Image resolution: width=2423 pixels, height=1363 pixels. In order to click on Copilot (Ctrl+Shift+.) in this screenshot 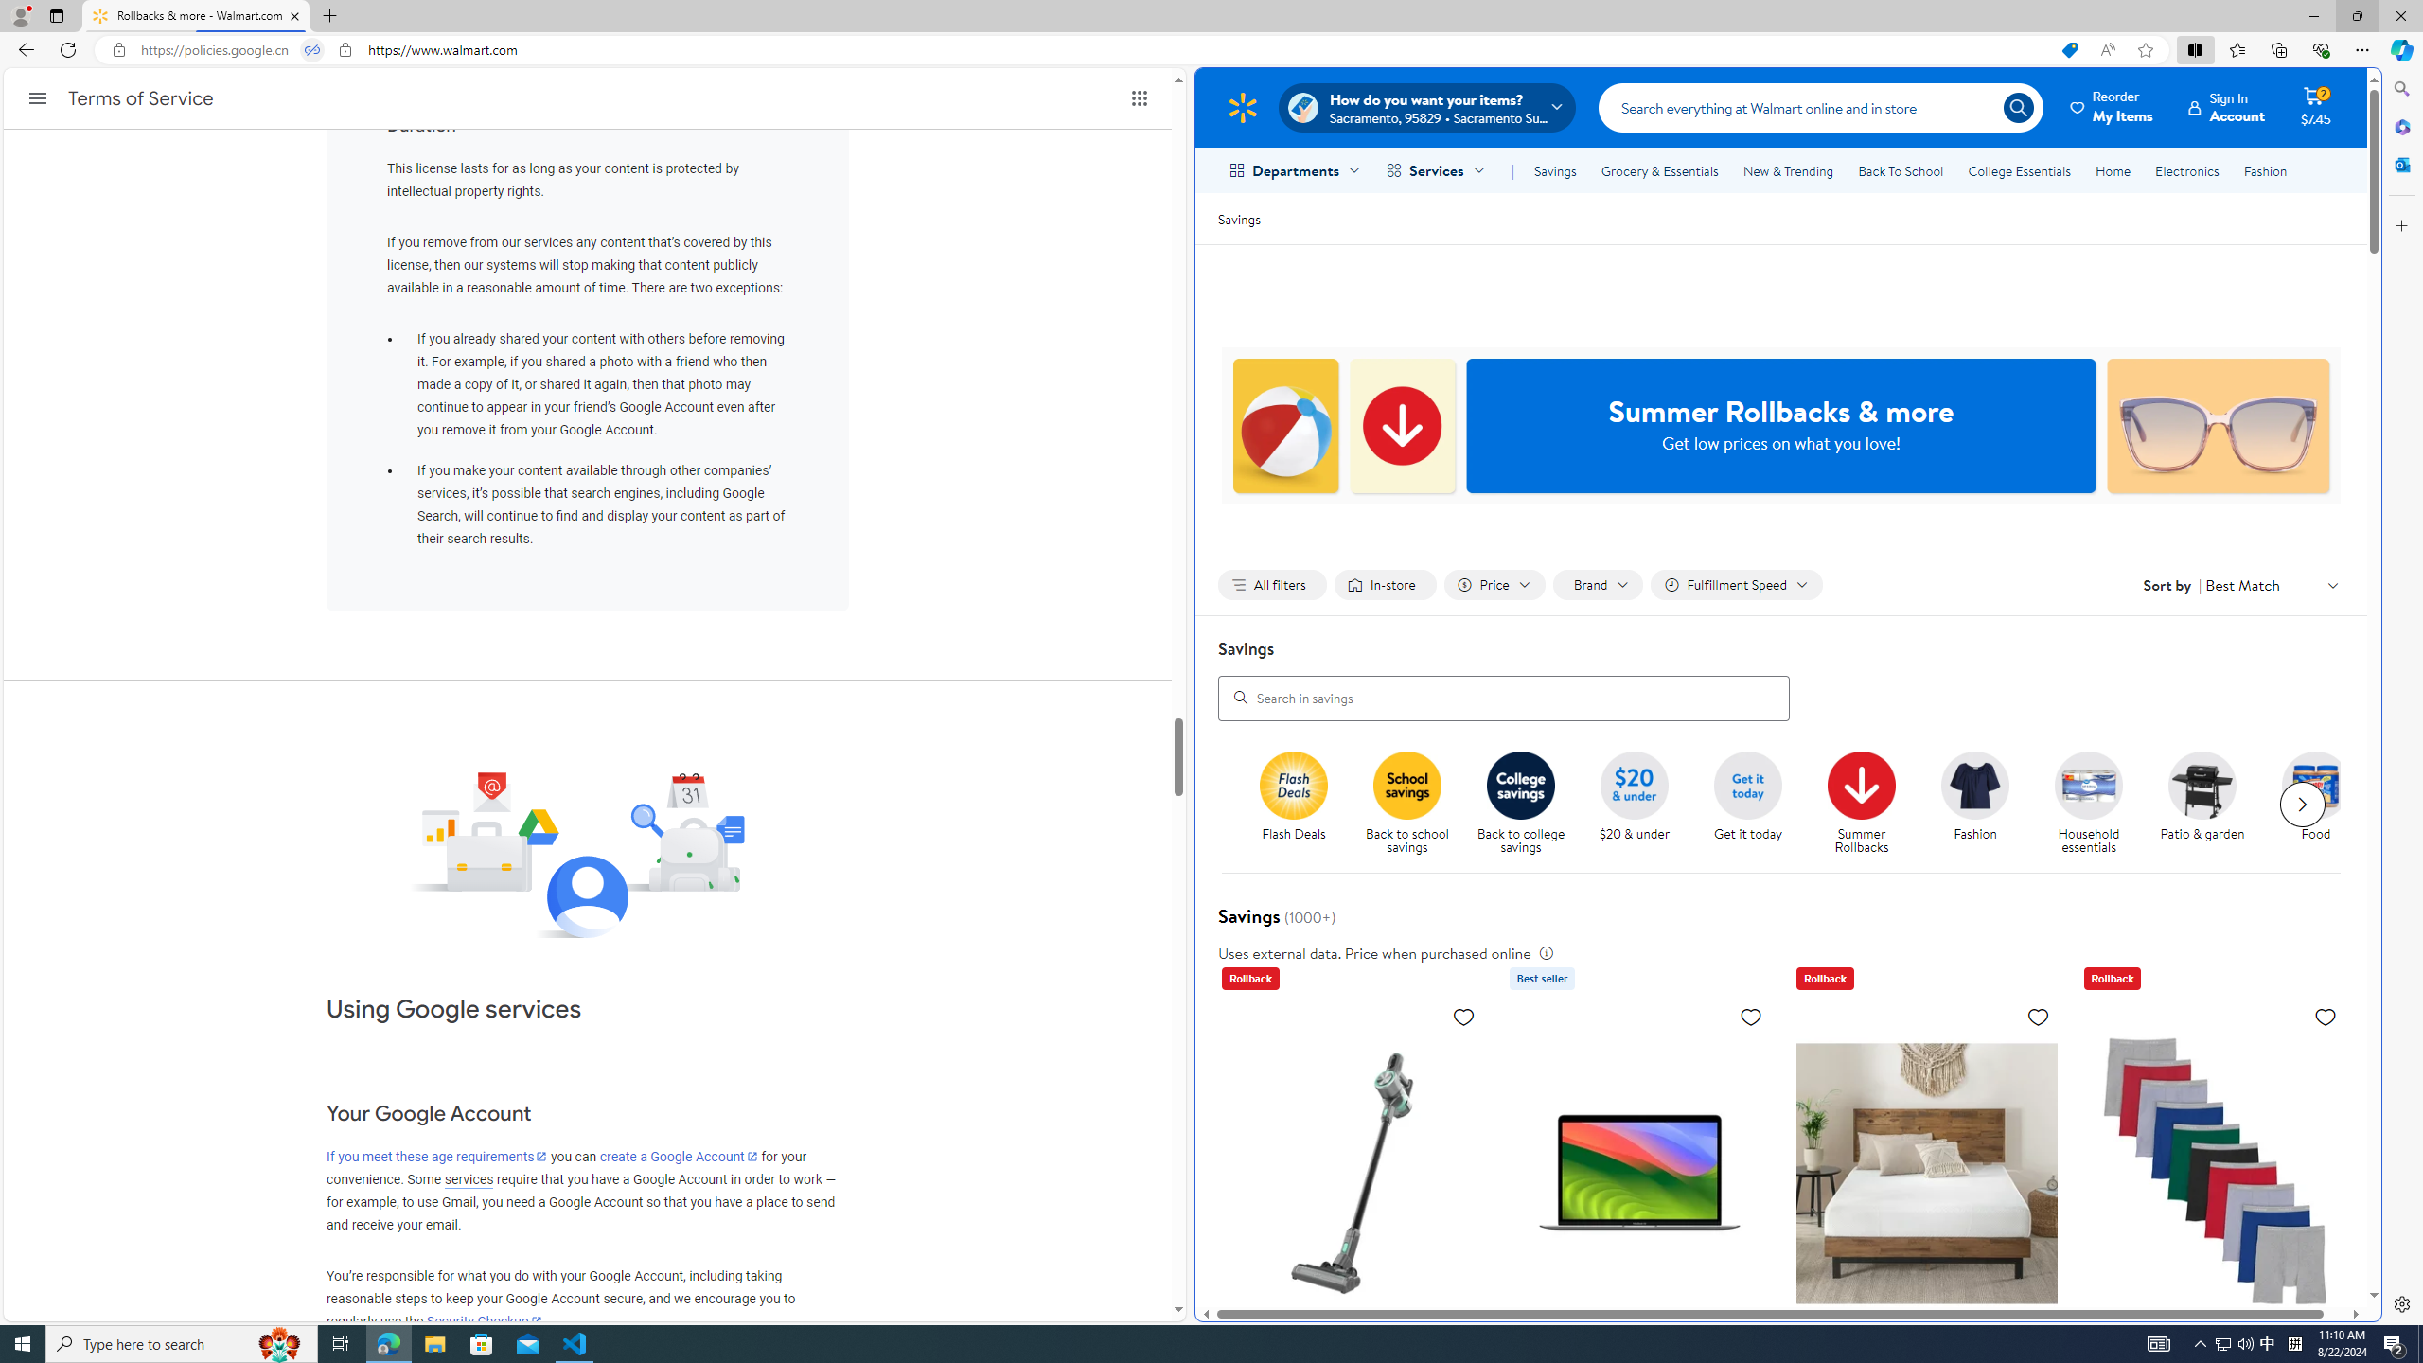, I will do `click(2400, 49)`.